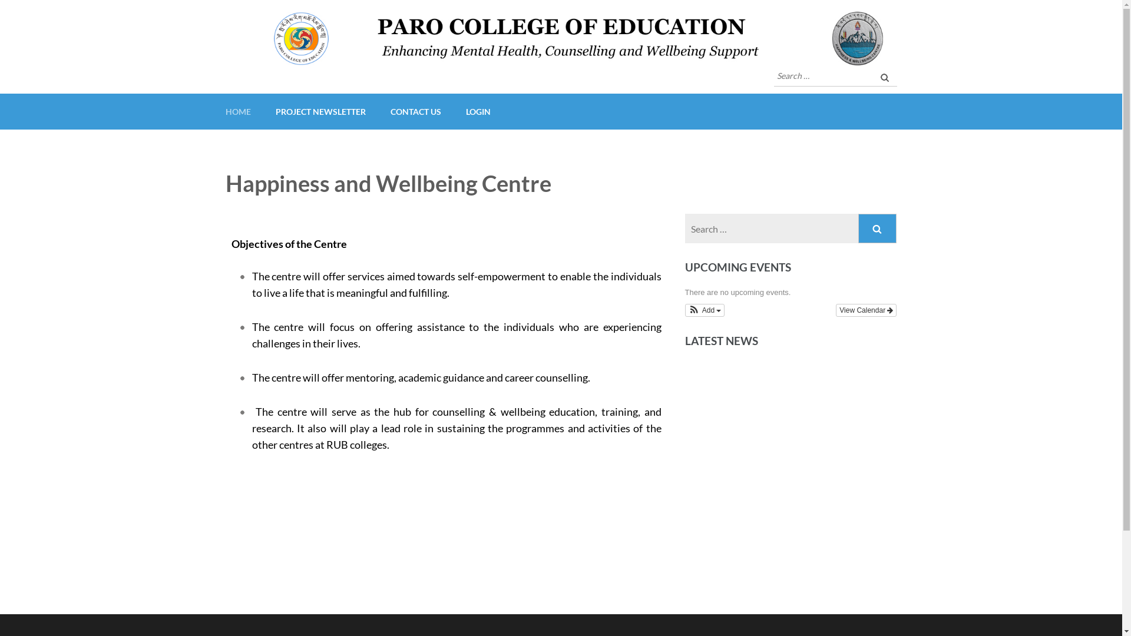  What do you see at coordinates (238, 112) in the screenshot?
I see `HOME` at bounding box center [238, 112].